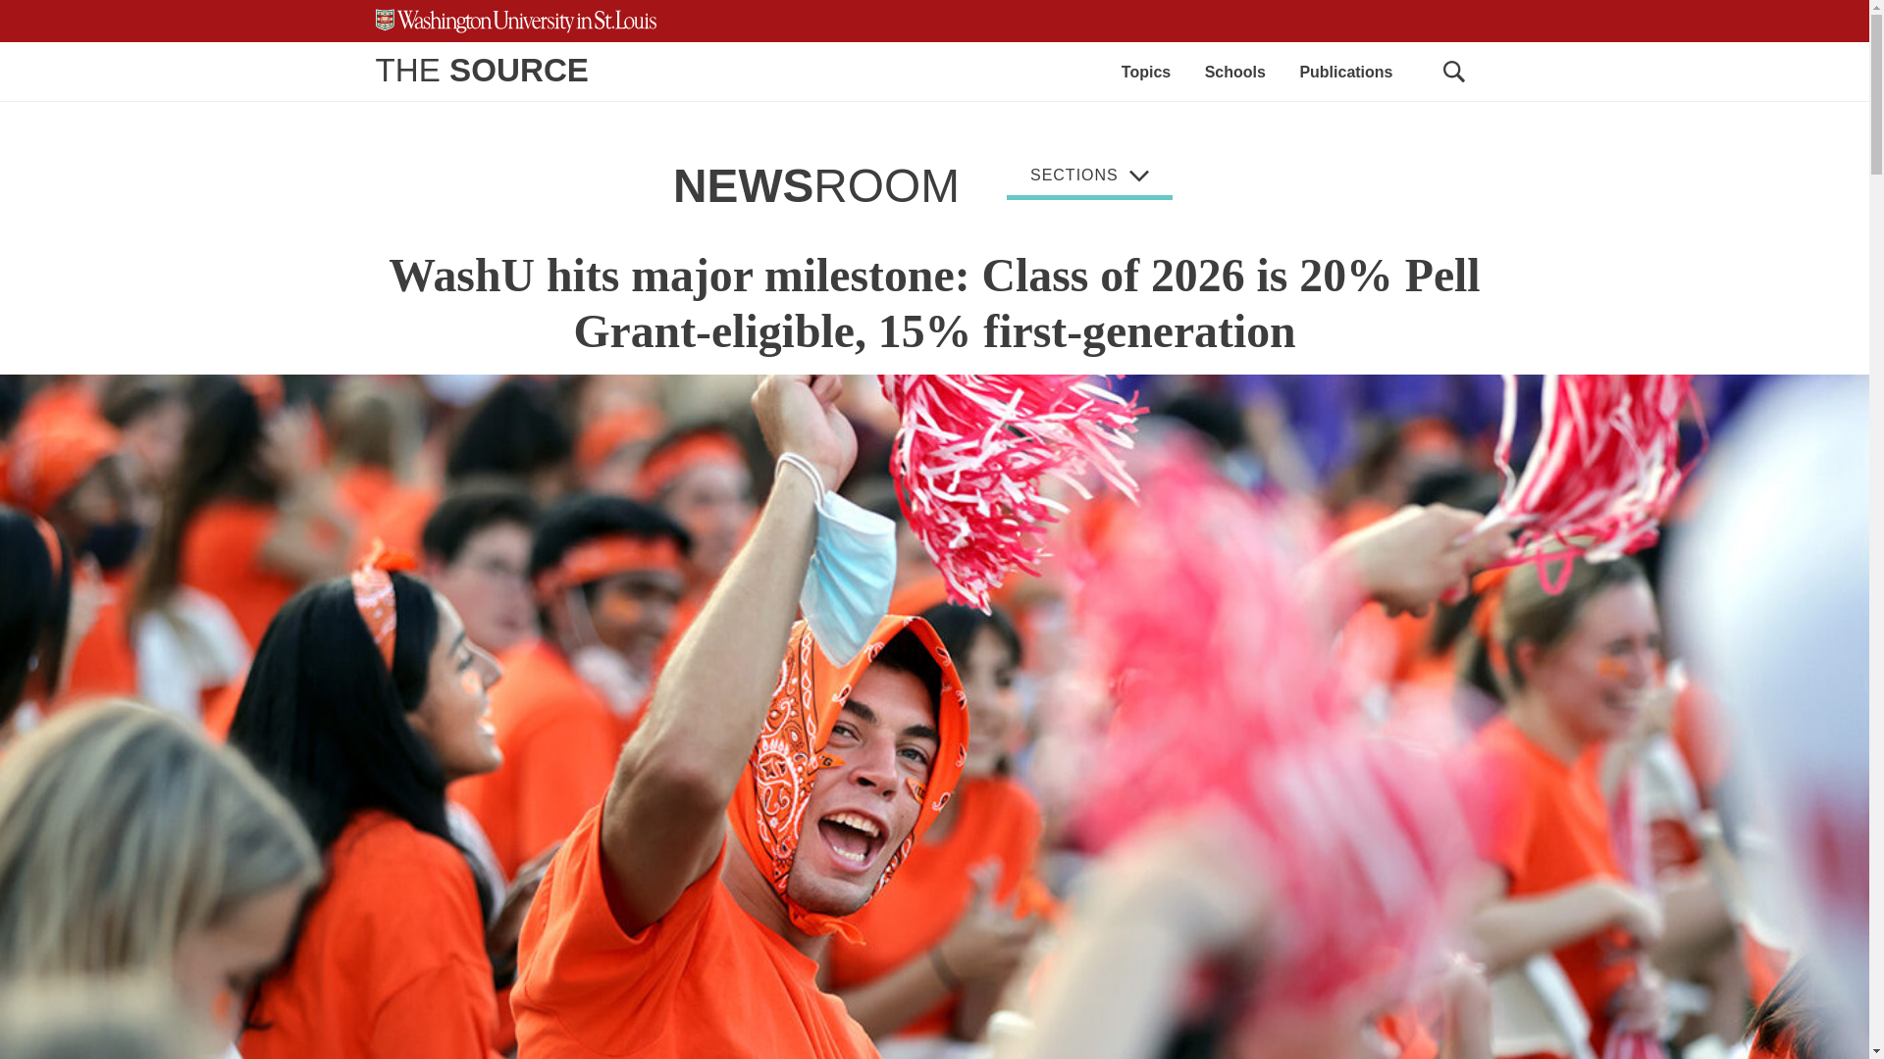 The height and width of the screenshot is (1059, 1884). What do you see at coordinates (815, 186) in the screenshot?
I see `NEWSROOM` at bounding box center [815, 186].